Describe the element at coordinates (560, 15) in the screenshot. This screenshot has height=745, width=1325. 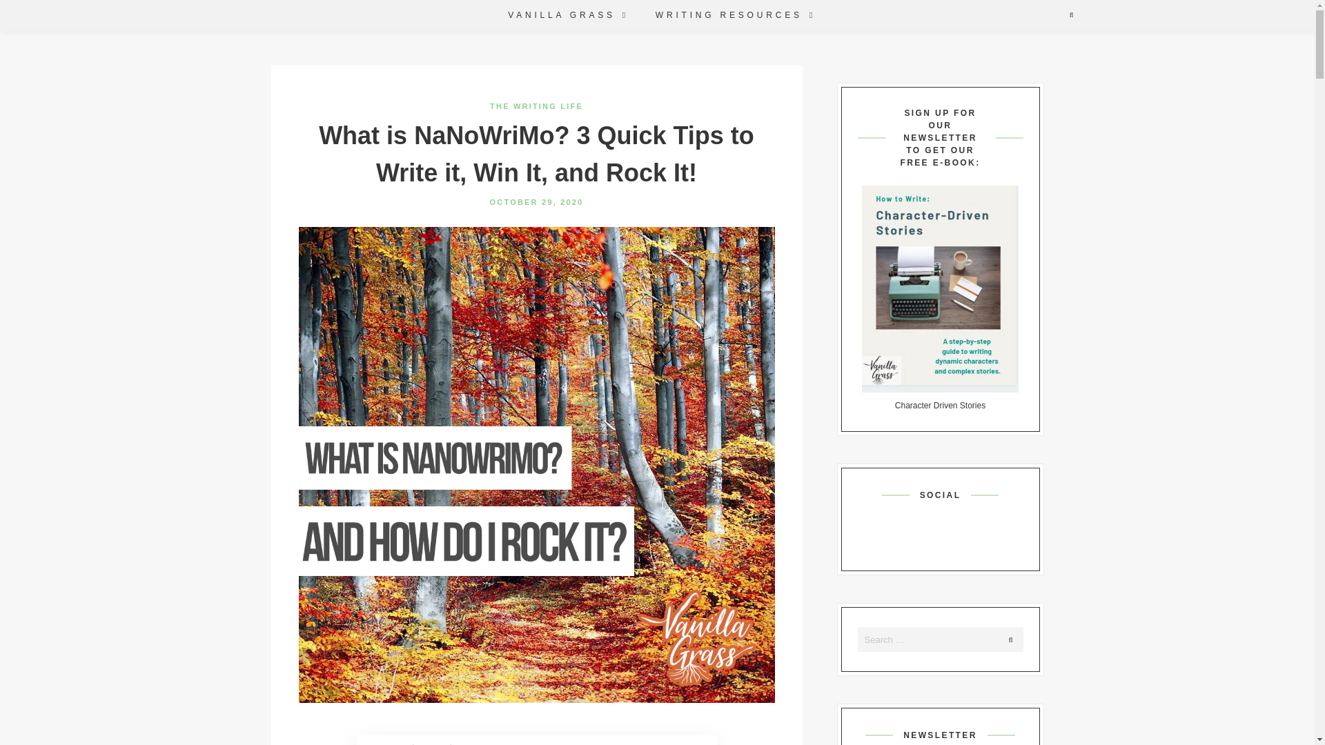
I see `Vanilla Grass One-Stop Writing Resource` at that location.